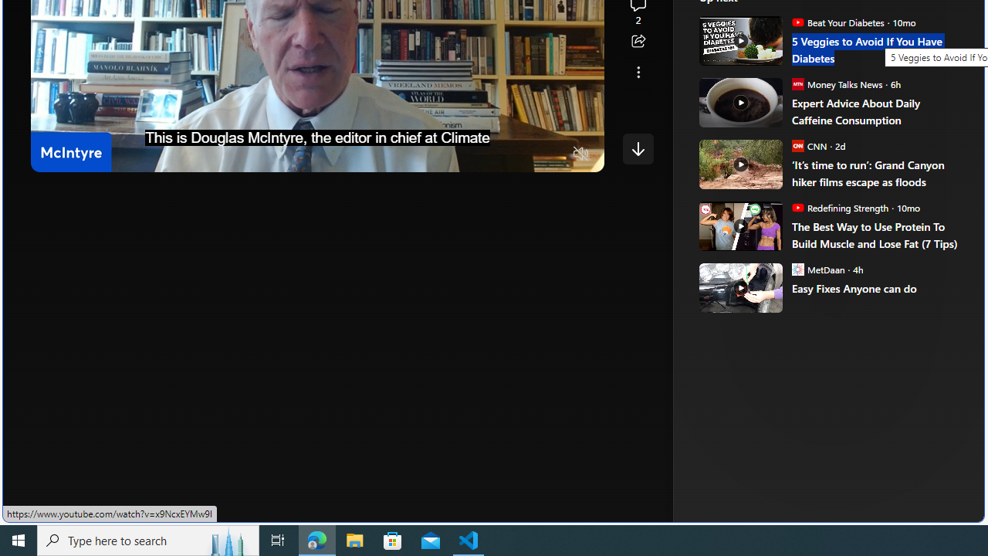  What do you see at coordinates (837, 83) in the screenshot?
I see `Money Talks News Money Talks News` at bounding box center [837, 83].